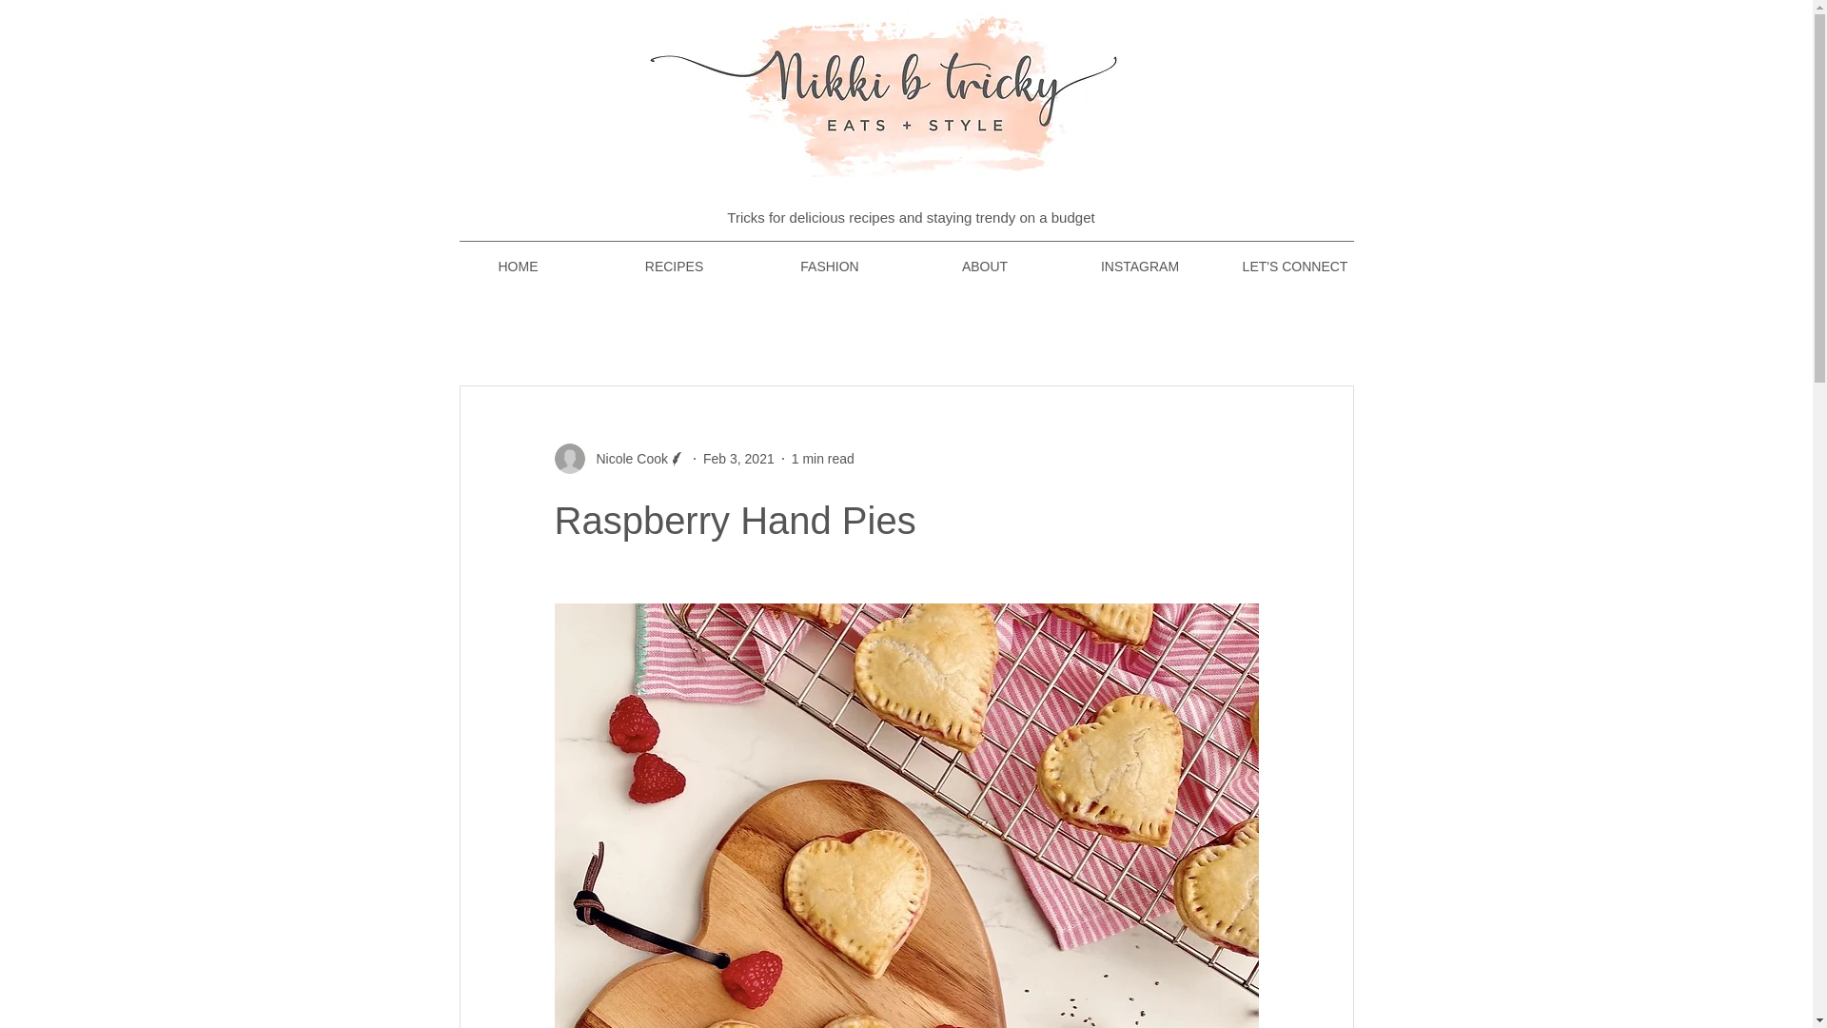  Describe the element at coordinates (673, 266) in the screenshot. I see `RECIPES` at that location.